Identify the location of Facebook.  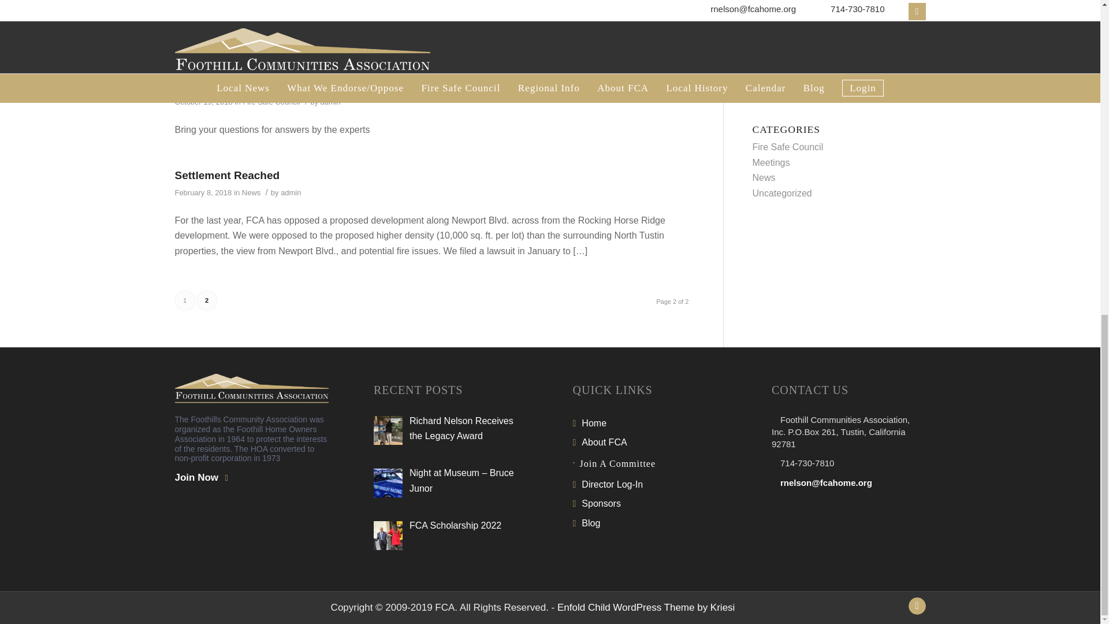
(916, 606).